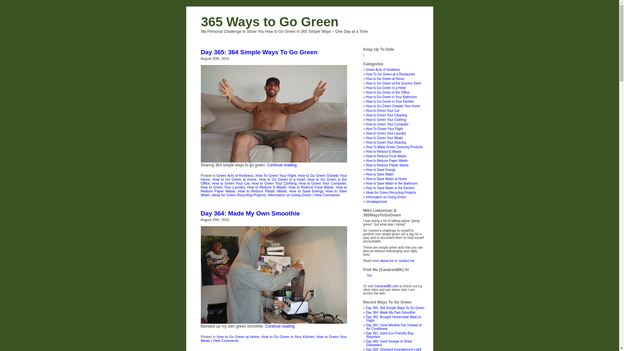  I want to click on Green Acts of Kindness, so click(383, 70).